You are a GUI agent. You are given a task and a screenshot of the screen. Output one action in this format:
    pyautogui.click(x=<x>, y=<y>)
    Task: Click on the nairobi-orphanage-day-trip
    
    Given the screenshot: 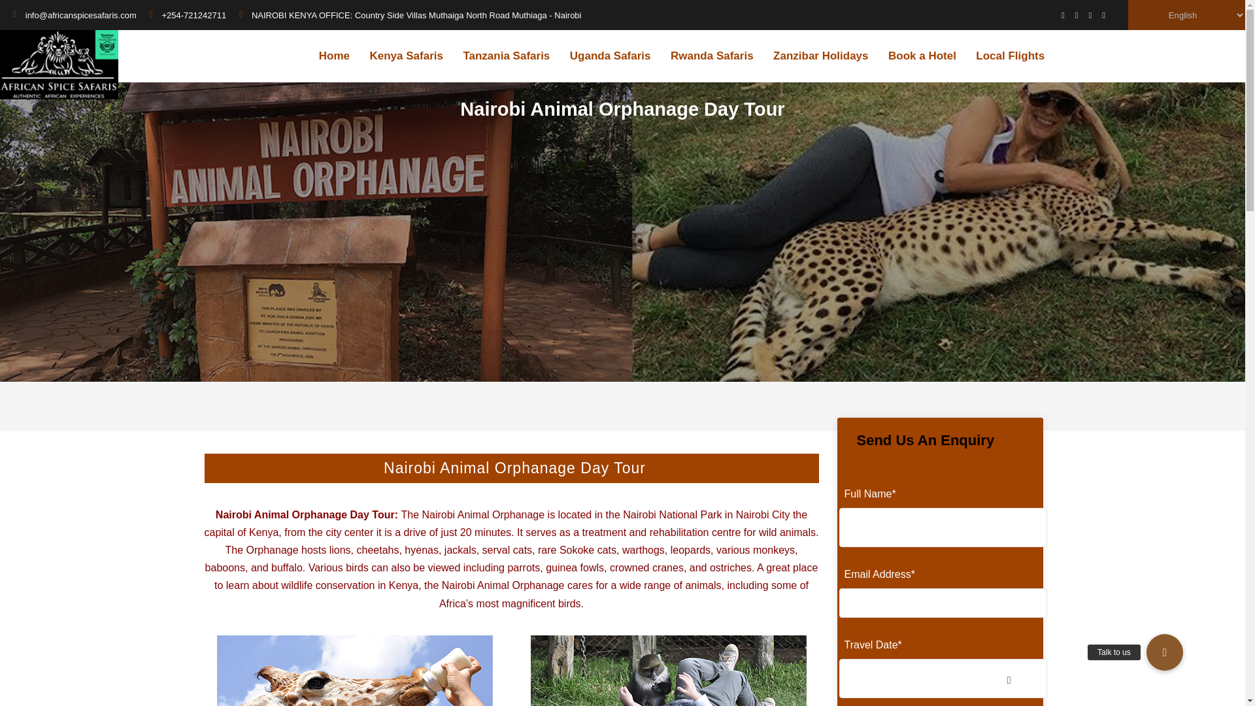 What is the action you would take?
    pyautogui.click(x=669, y=671)
    